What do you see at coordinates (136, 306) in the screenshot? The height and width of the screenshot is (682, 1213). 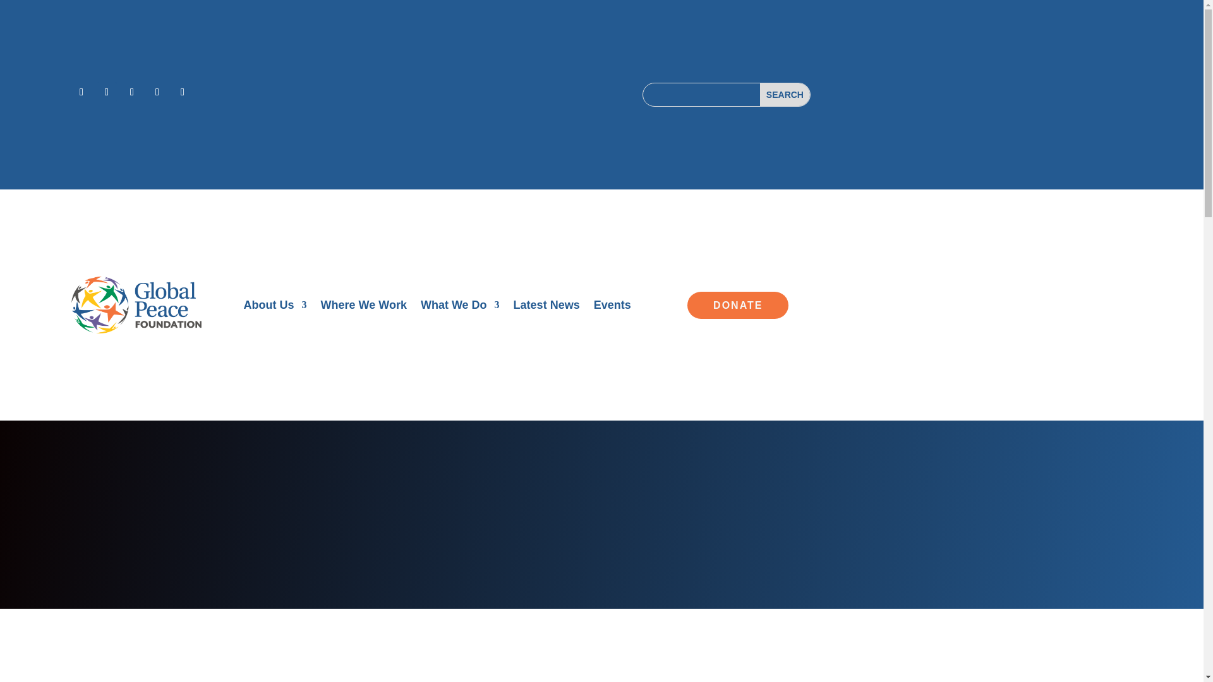 I see `Global Peace Foundation Logo` at bounding box center [136, 306].